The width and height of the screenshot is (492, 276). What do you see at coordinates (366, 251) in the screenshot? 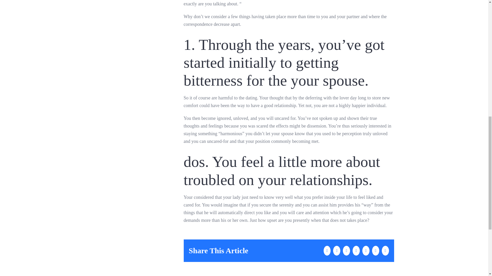
I see `Pinterest` at bounding box center [366, 251].